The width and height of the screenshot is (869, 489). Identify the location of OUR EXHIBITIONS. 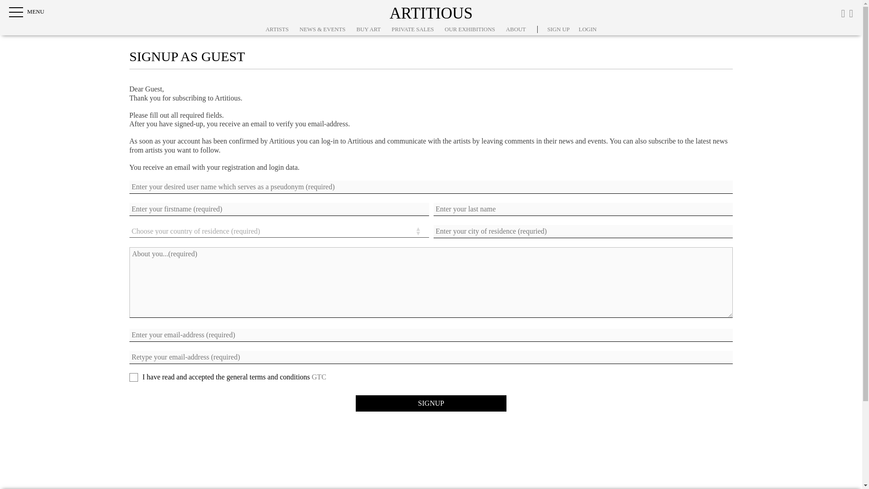
(470, 29).